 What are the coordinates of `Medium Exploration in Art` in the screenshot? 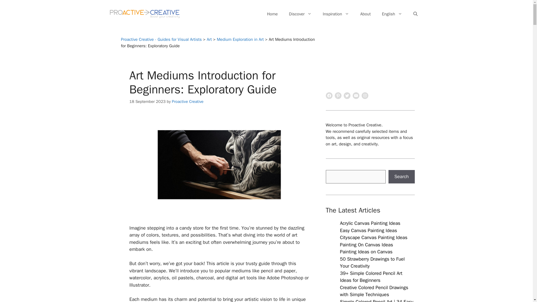 It's located at (240, 39).